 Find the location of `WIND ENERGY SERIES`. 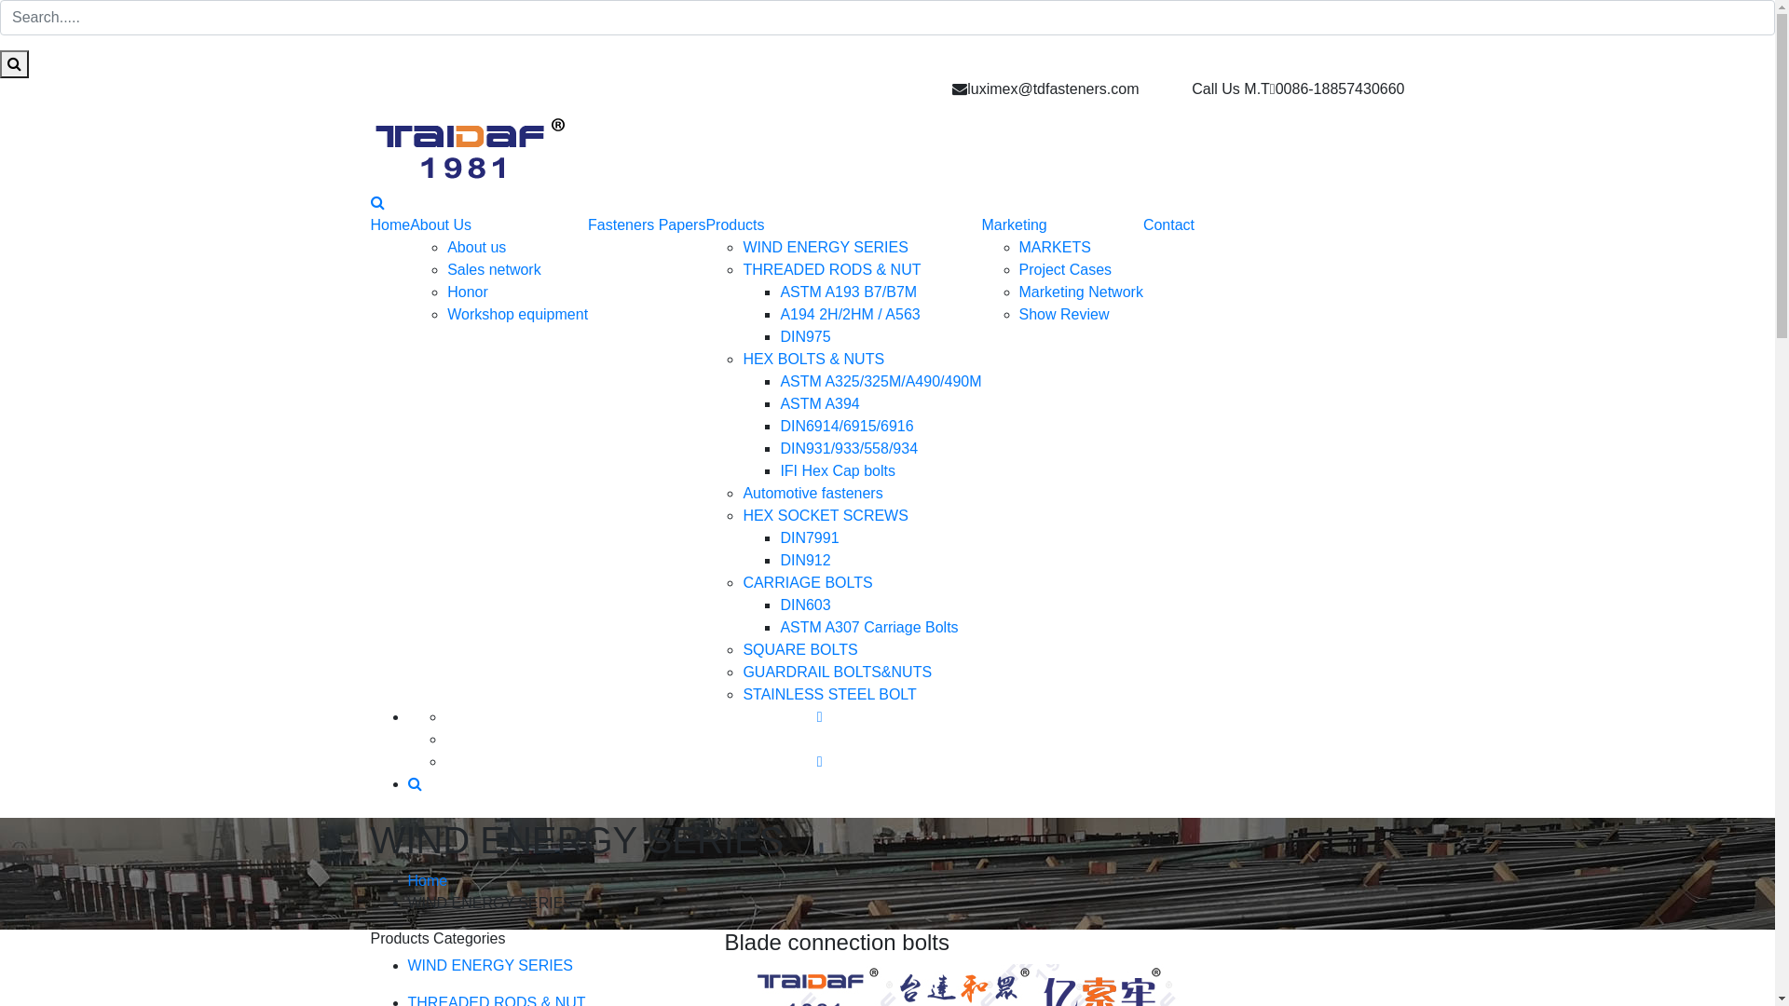

WIND ENERGY SERIES is located at coordinates (826, 248).